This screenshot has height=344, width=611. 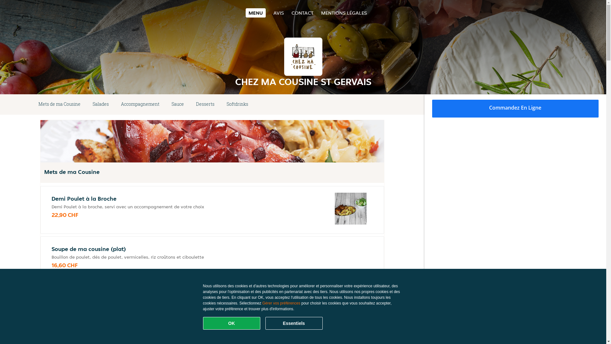 I want to click on Softdrinks, so click(x=237, y=104).